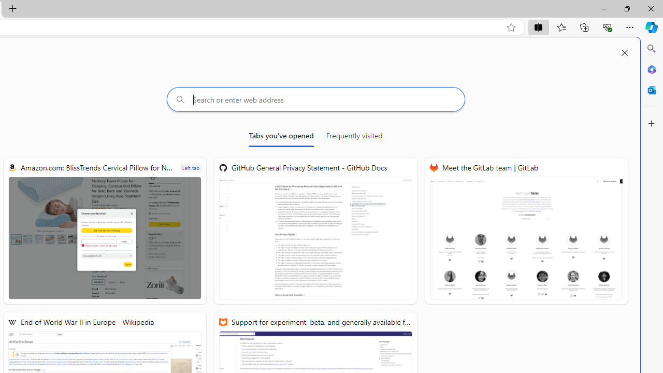 The width and height of the screenshot is (663, 373). I want to click on Close split screen, so click(624, 53).